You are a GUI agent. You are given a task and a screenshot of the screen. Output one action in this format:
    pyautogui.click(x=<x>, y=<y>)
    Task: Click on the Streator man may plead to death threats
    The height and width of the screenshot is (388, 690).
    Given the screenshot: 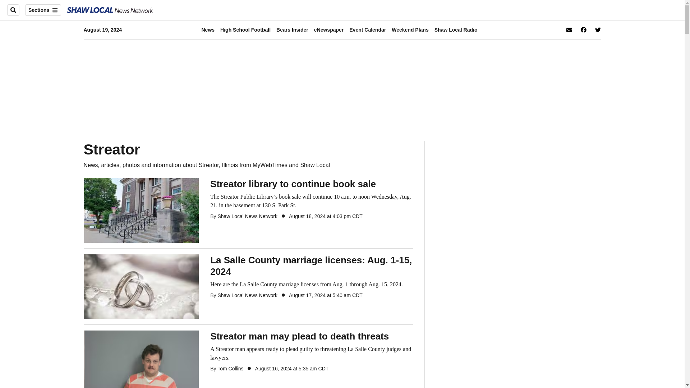 What is the action you would take?
    pyautogui.click(x=311, y=336)
    